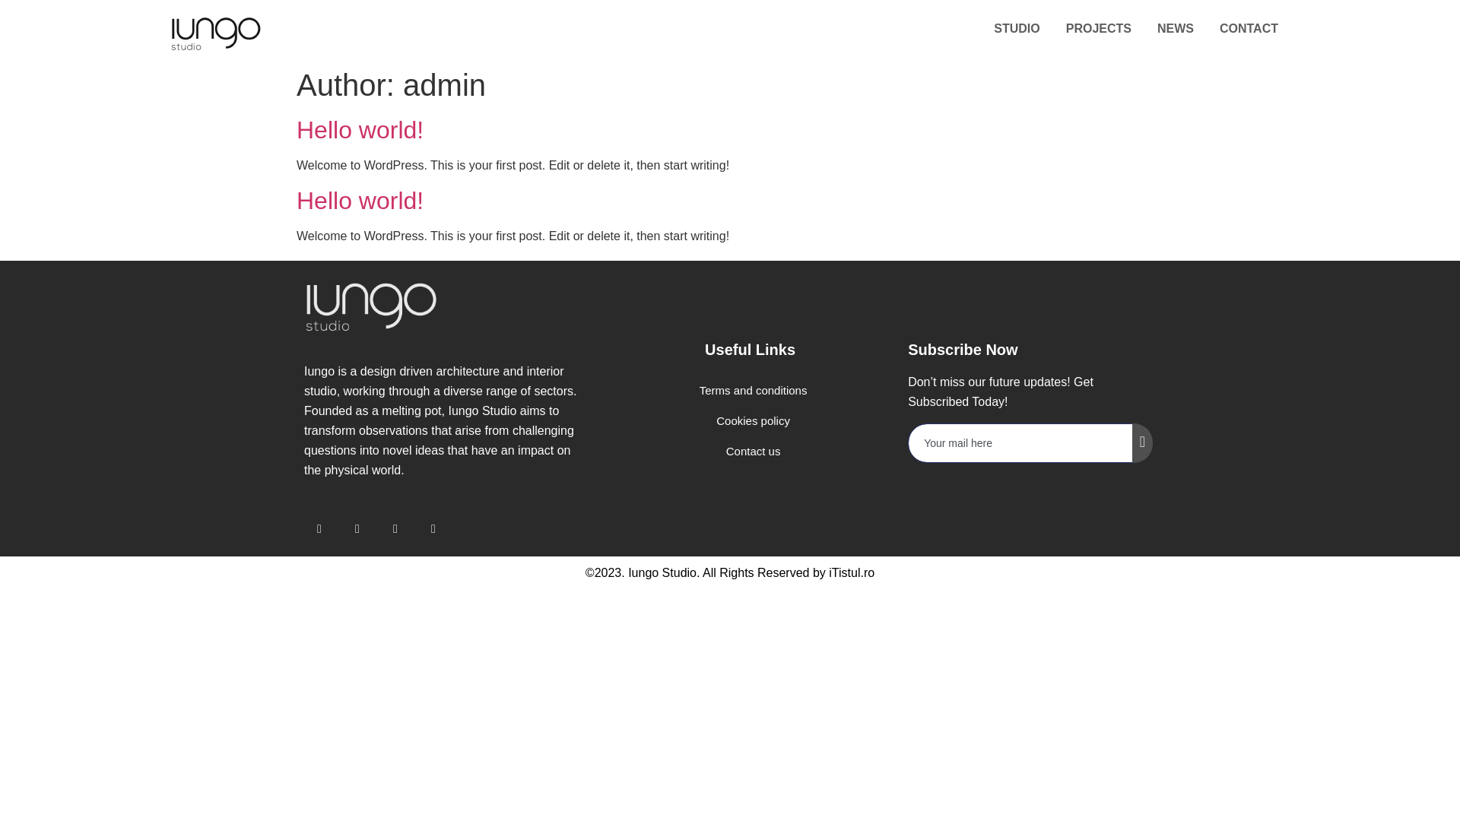  Describe the element at coordinates (750, 420) in the screenshot. I see `Cookies policy` at that location.